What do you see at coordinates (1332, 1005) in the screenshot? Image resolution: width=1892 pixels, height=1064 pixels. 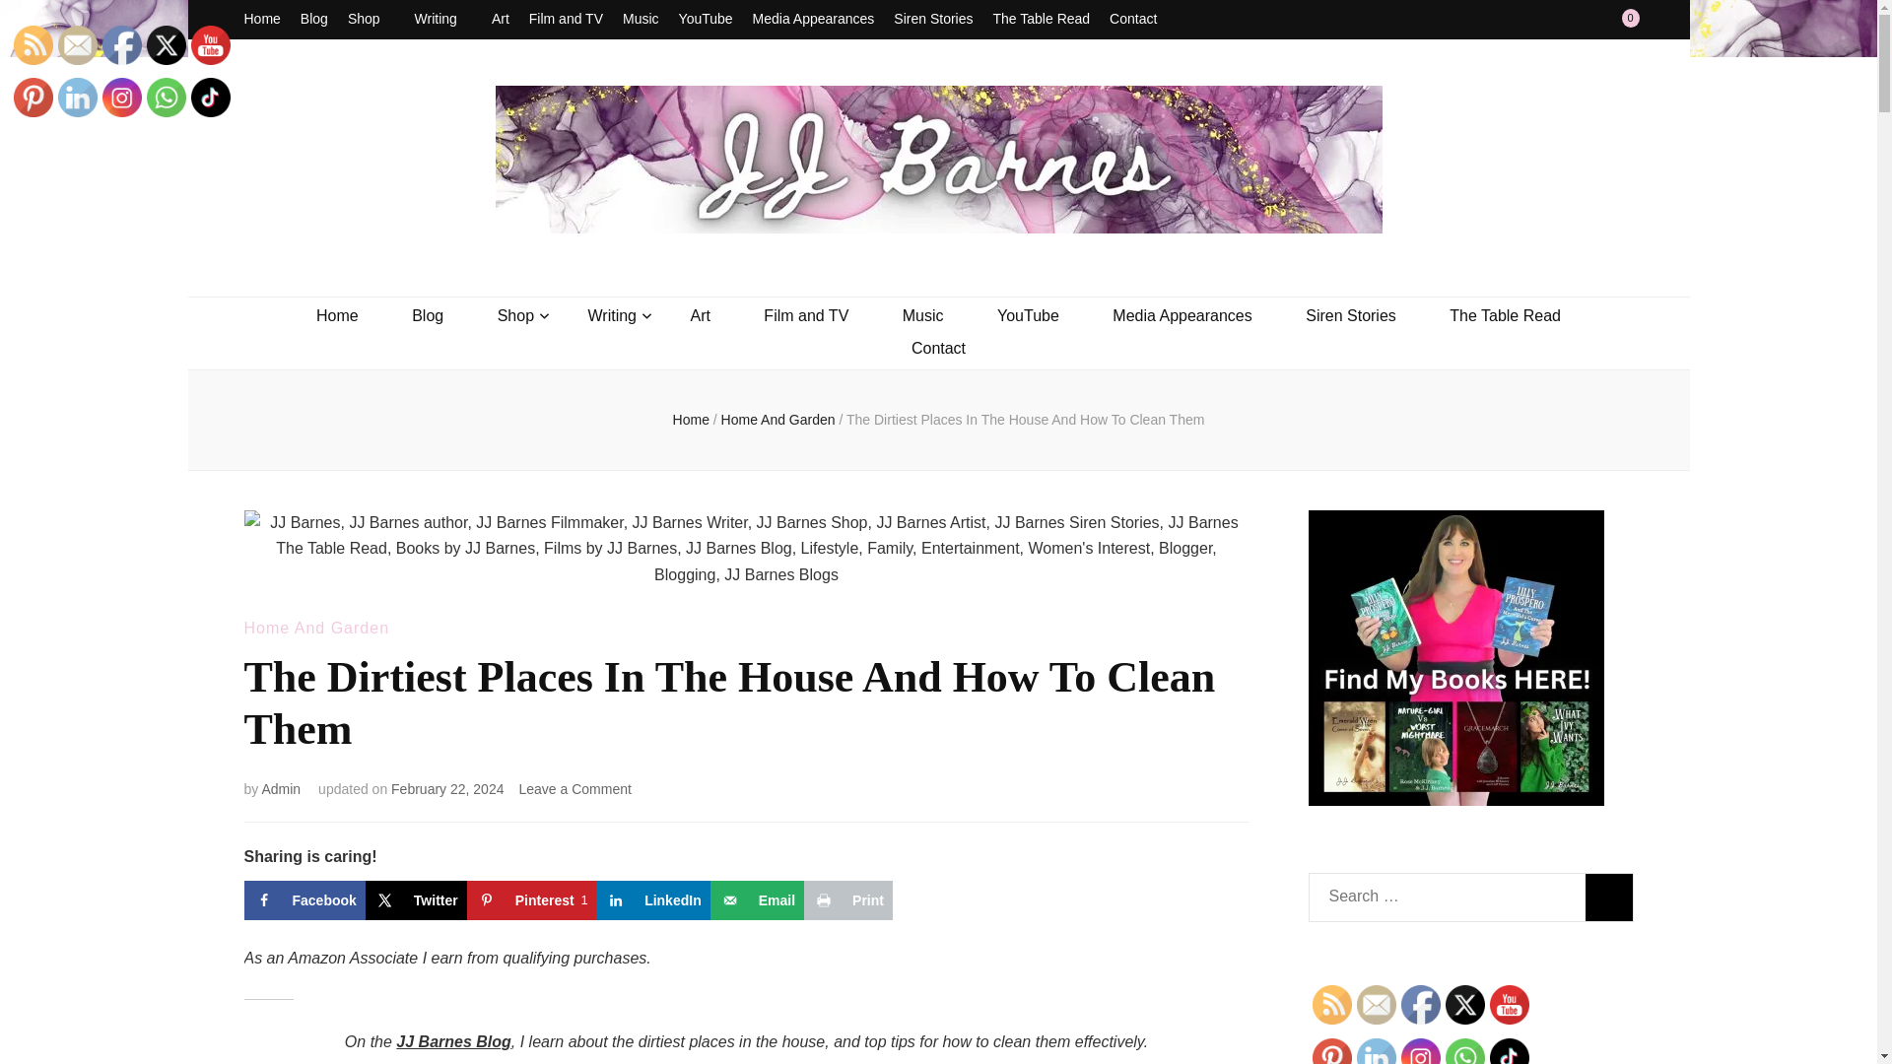 I see `RSS` at bounding box center [1332, 1005].